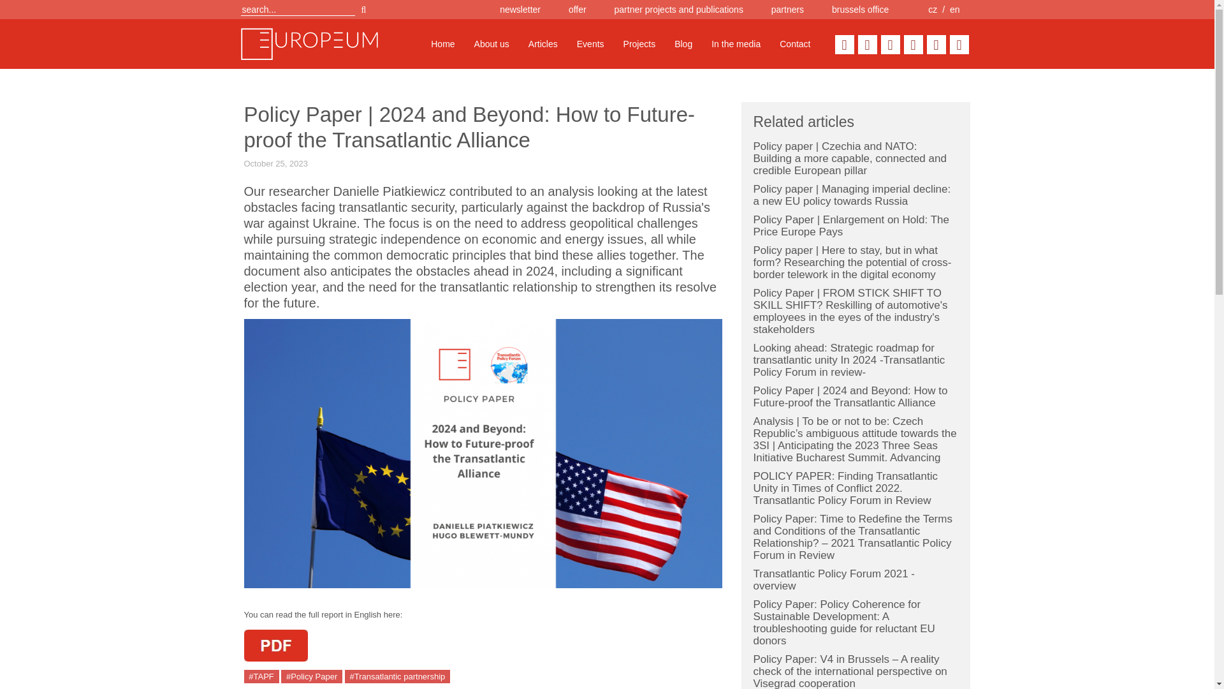 This screenshot has height=689, width=1224. I want to click on About us, so click(492, 43).